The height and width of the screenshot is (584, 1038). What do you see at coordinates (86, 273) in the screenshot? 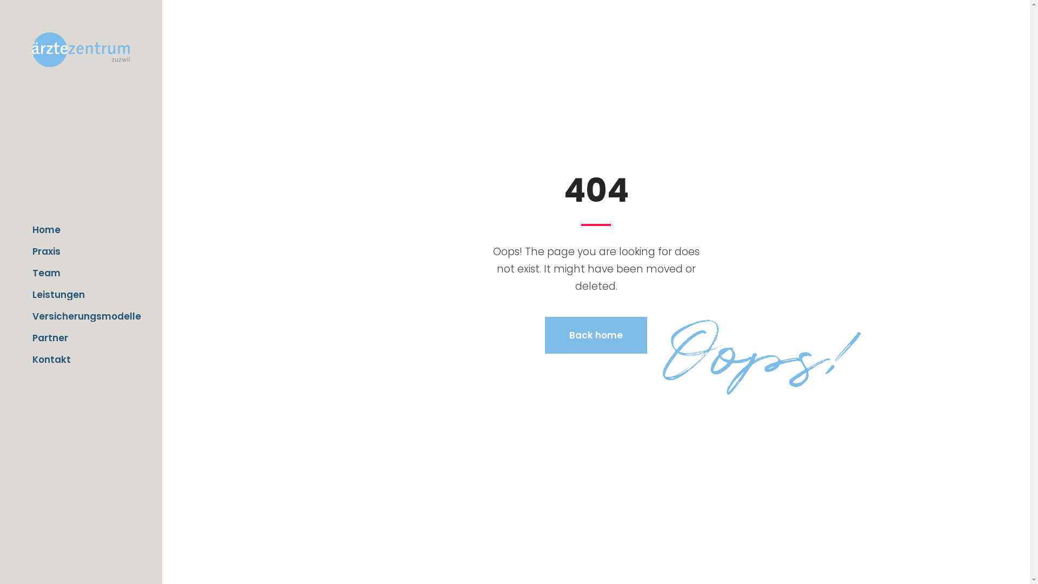
I see `Team` at bounding box center [86, 273].